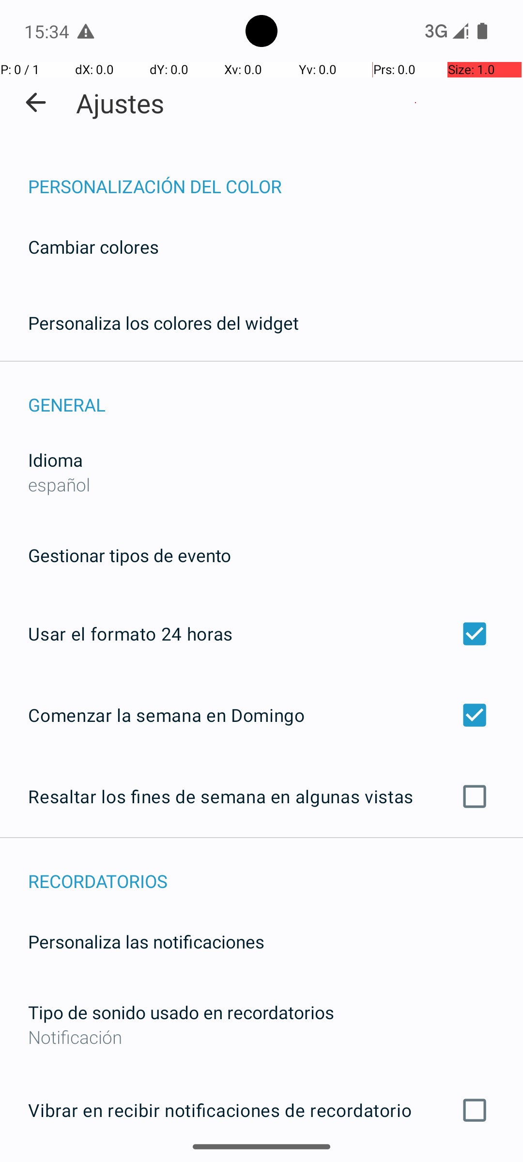 This screenshot has height=1162, width=523. I want to click on PERSONALIZACIÓN DEL COLOR, so click(276, 176).